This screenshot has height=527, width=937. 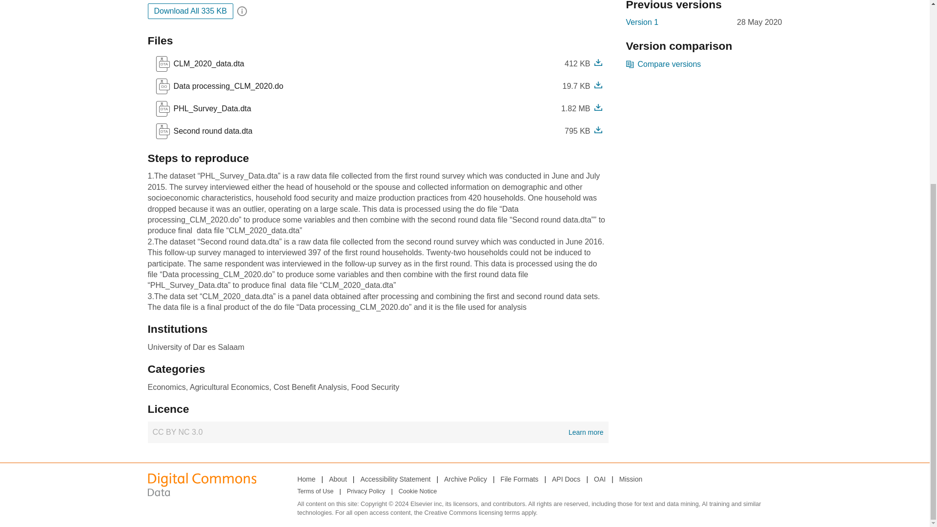 I want to click on About, so click(x=204, y=131).